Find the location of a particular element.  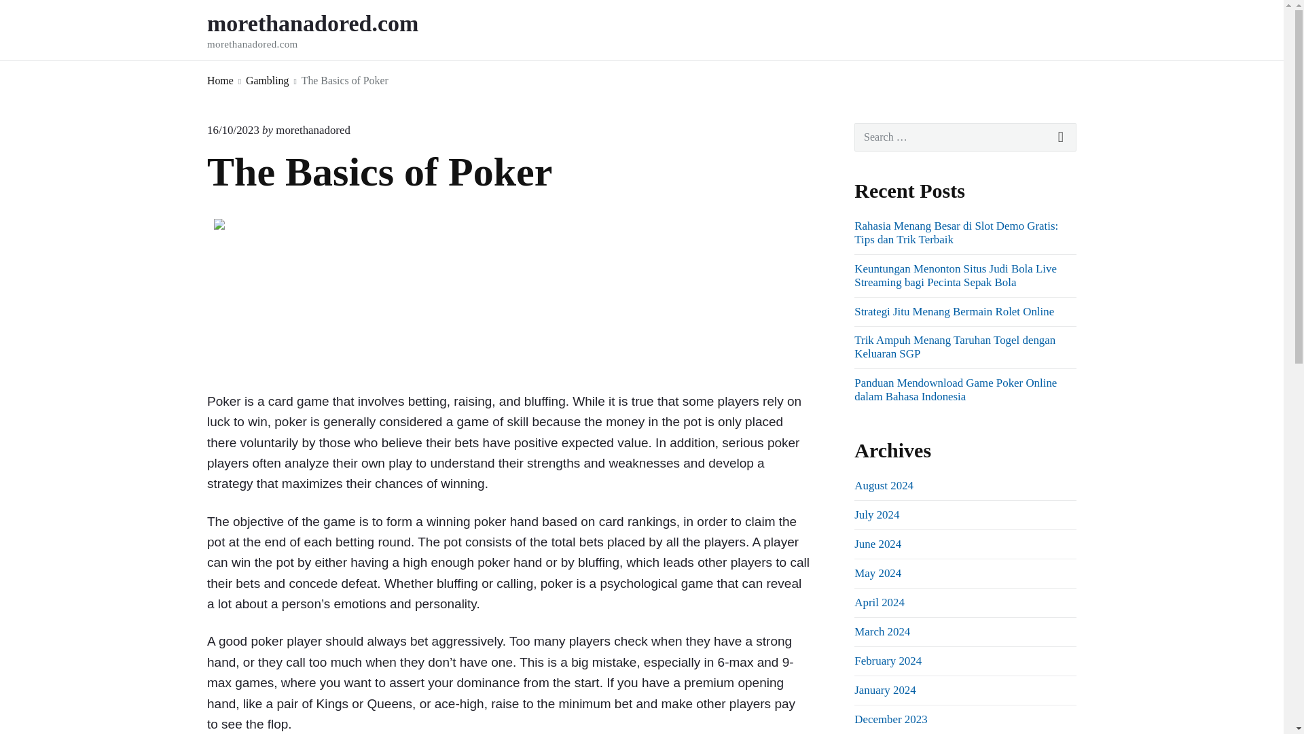

April 2024 is located at coordinates (879, 602).